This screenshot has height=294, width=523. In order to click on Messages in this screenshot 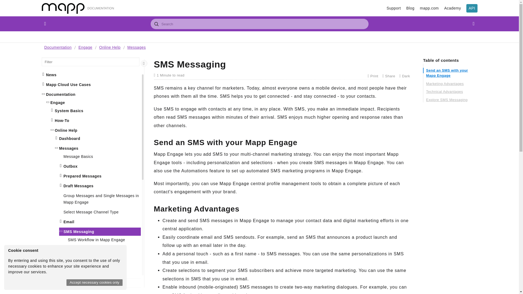, I will do `click(137, 47)`.